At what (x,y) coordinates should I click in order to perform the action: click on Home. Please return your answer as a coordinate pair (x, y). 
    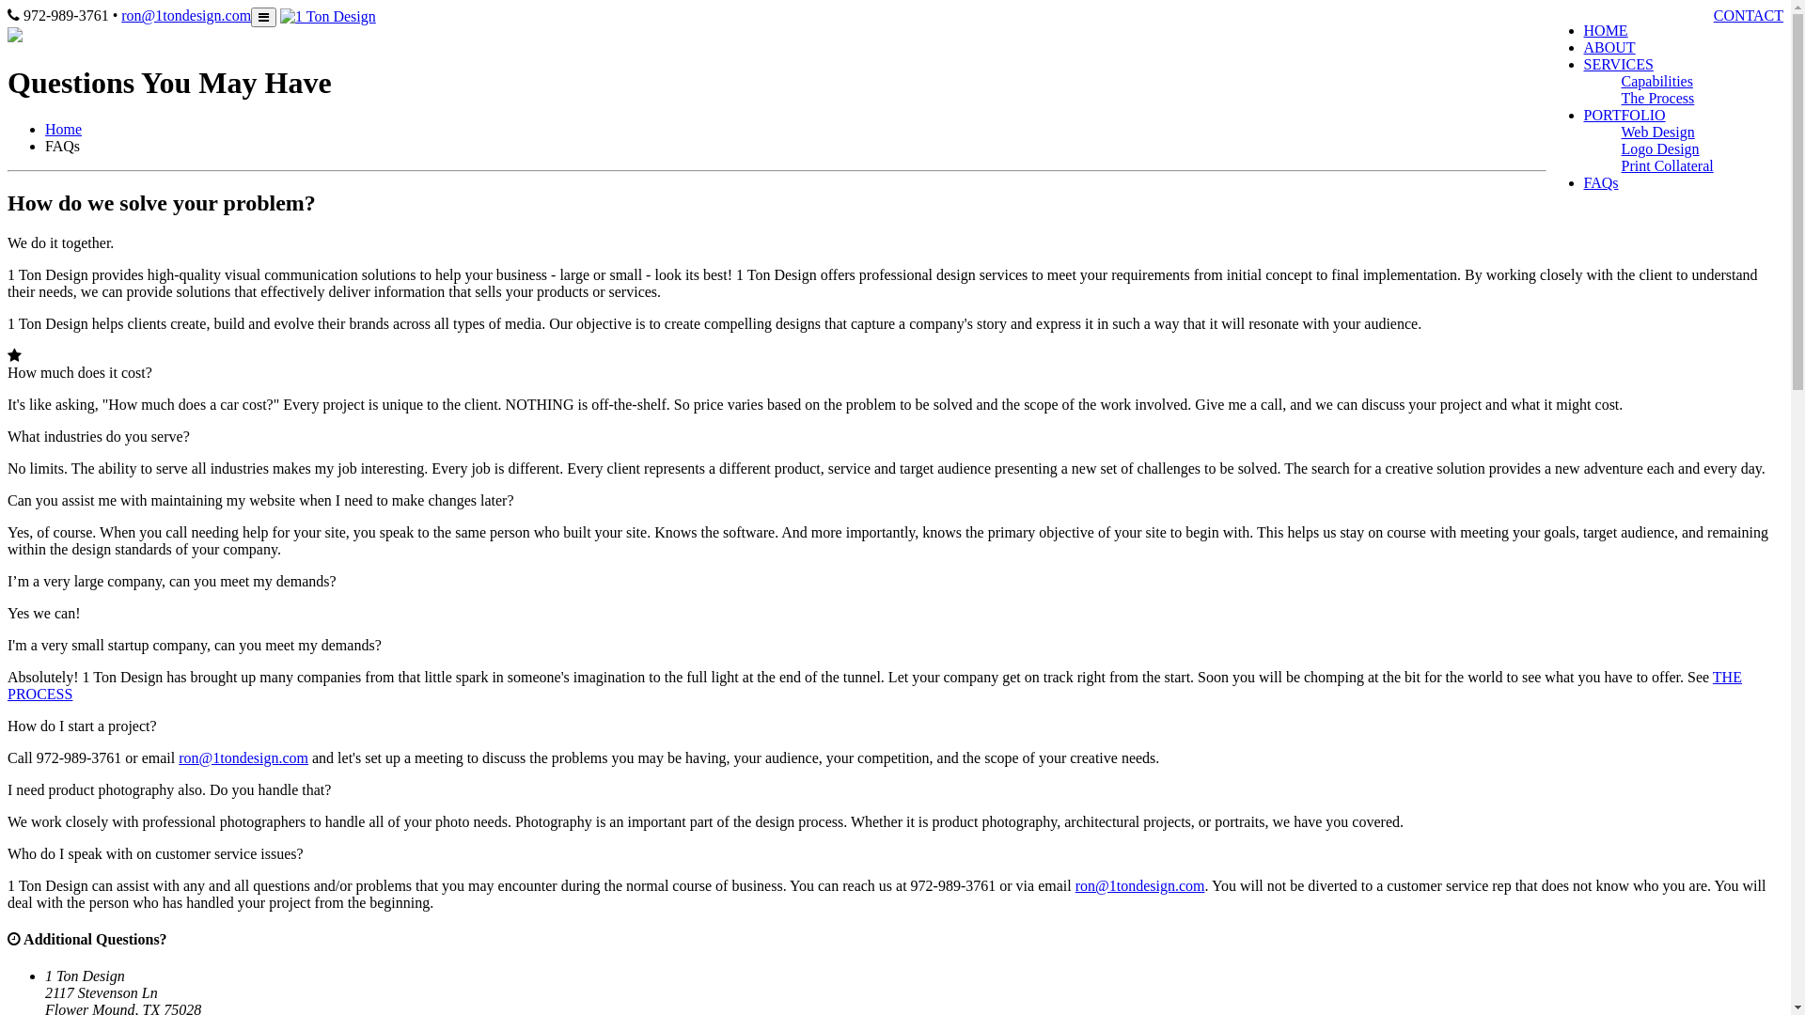
    Looking at the image, I should click on (64, 130).